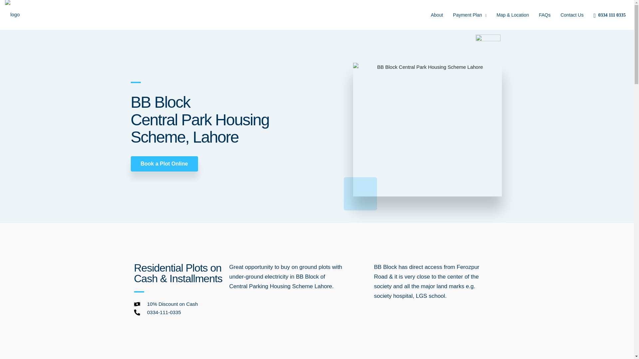  Describe the element at coordinates (611, 15) in the screenshot. I see `0334 111 0335` at that location.